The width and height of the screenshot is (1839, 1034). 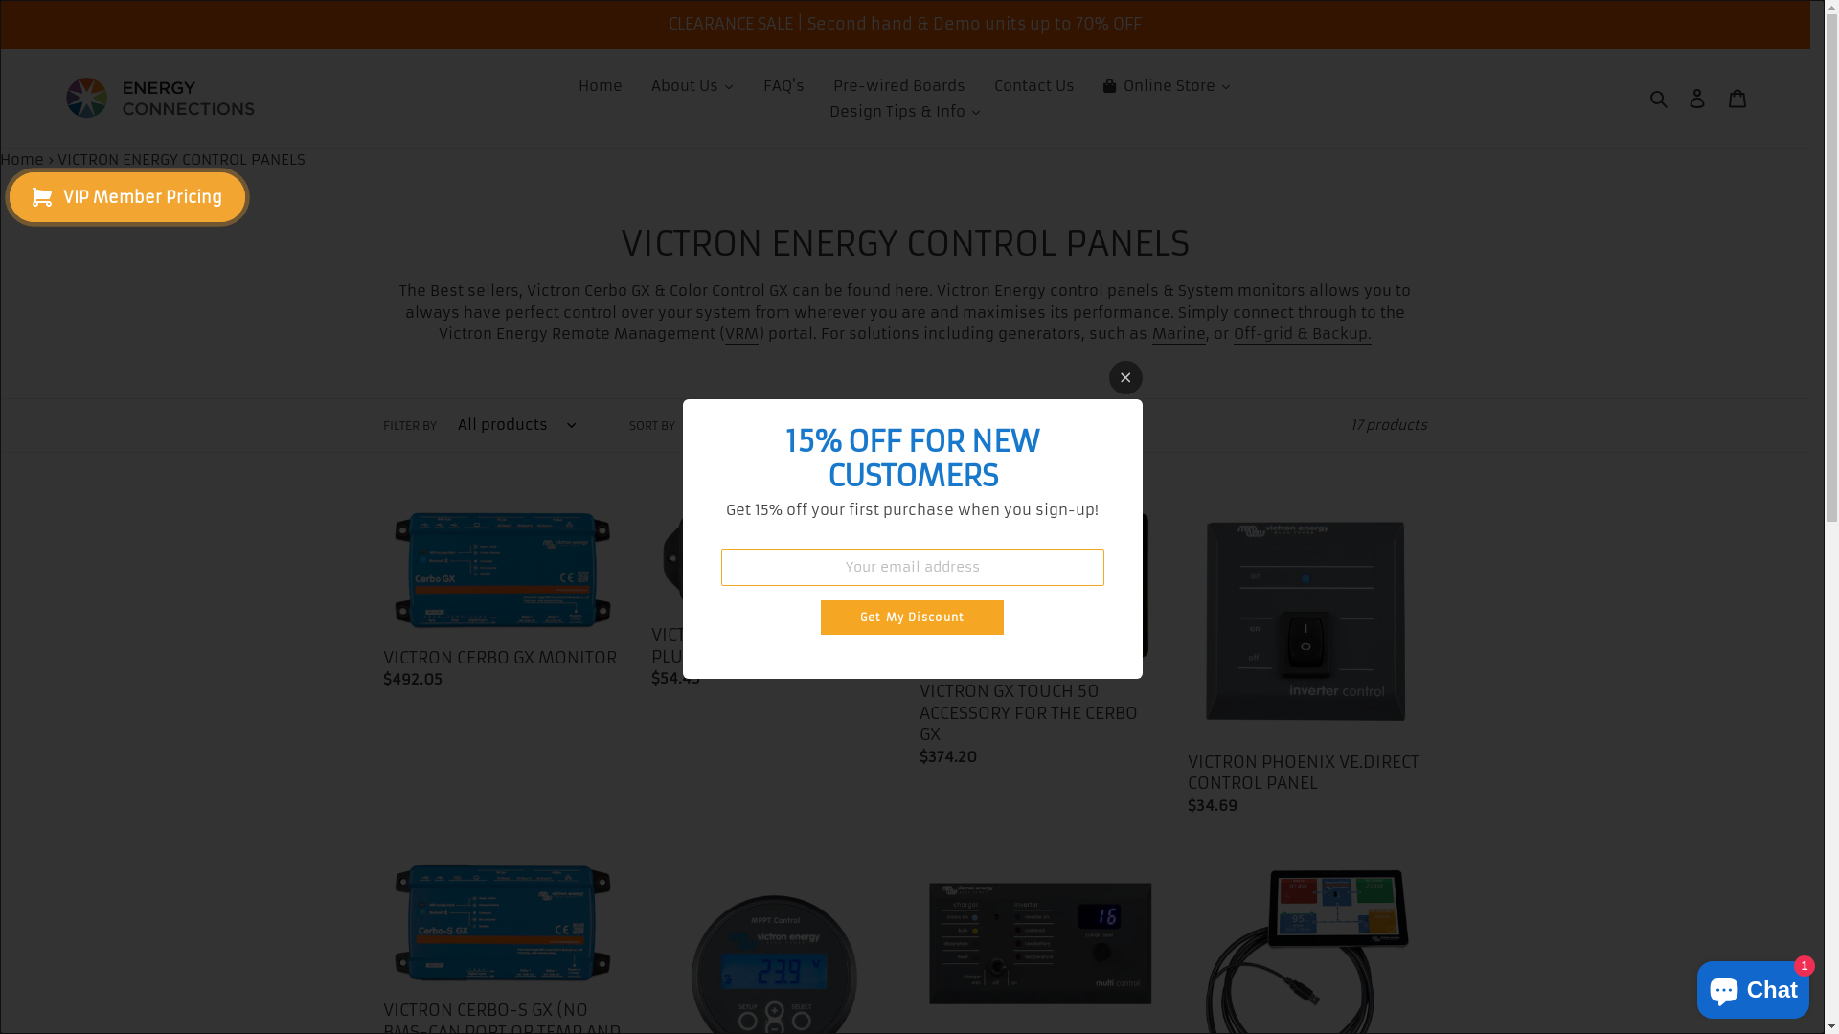 What do you see at coordinates (912, 617) in the screenshot?
I see `Get My Discount` at bounding box center [912, 617].